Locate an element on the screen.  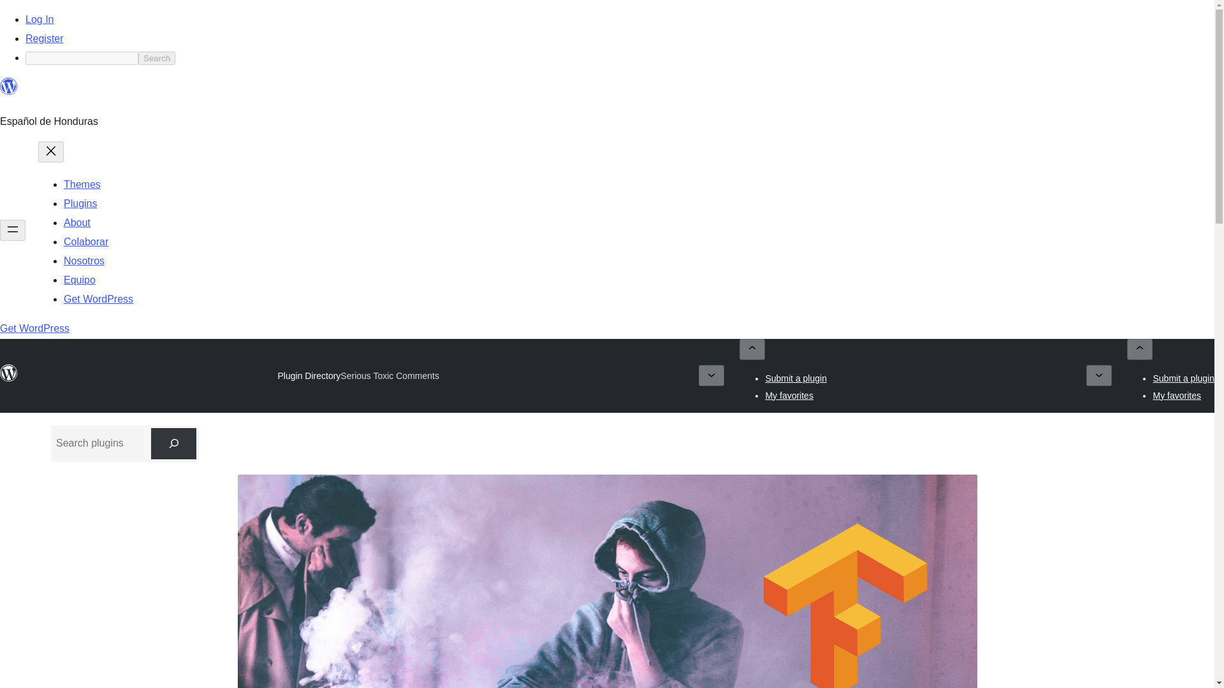
Get WordPress is located at coordinates (98, 299).